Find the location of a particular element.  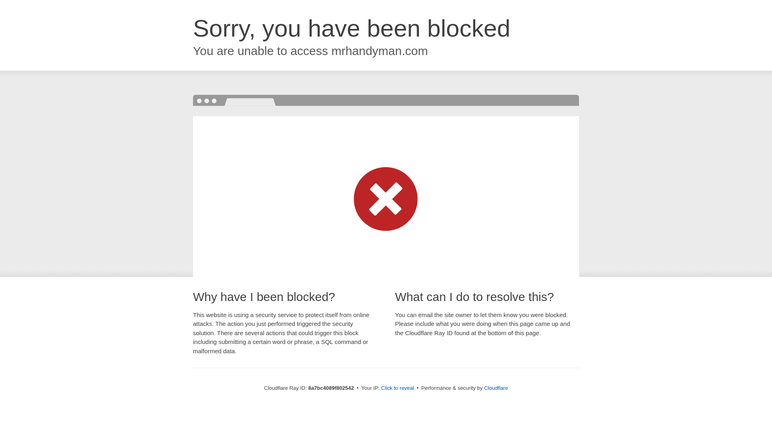

Click to reveal is located at coordinates (397, 388).